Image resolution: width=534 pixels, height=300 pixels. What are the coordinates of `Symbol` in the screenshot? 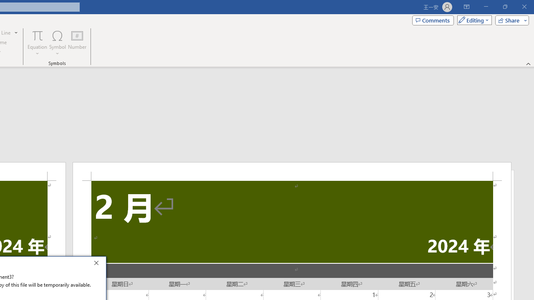 It's located at (58, 42).